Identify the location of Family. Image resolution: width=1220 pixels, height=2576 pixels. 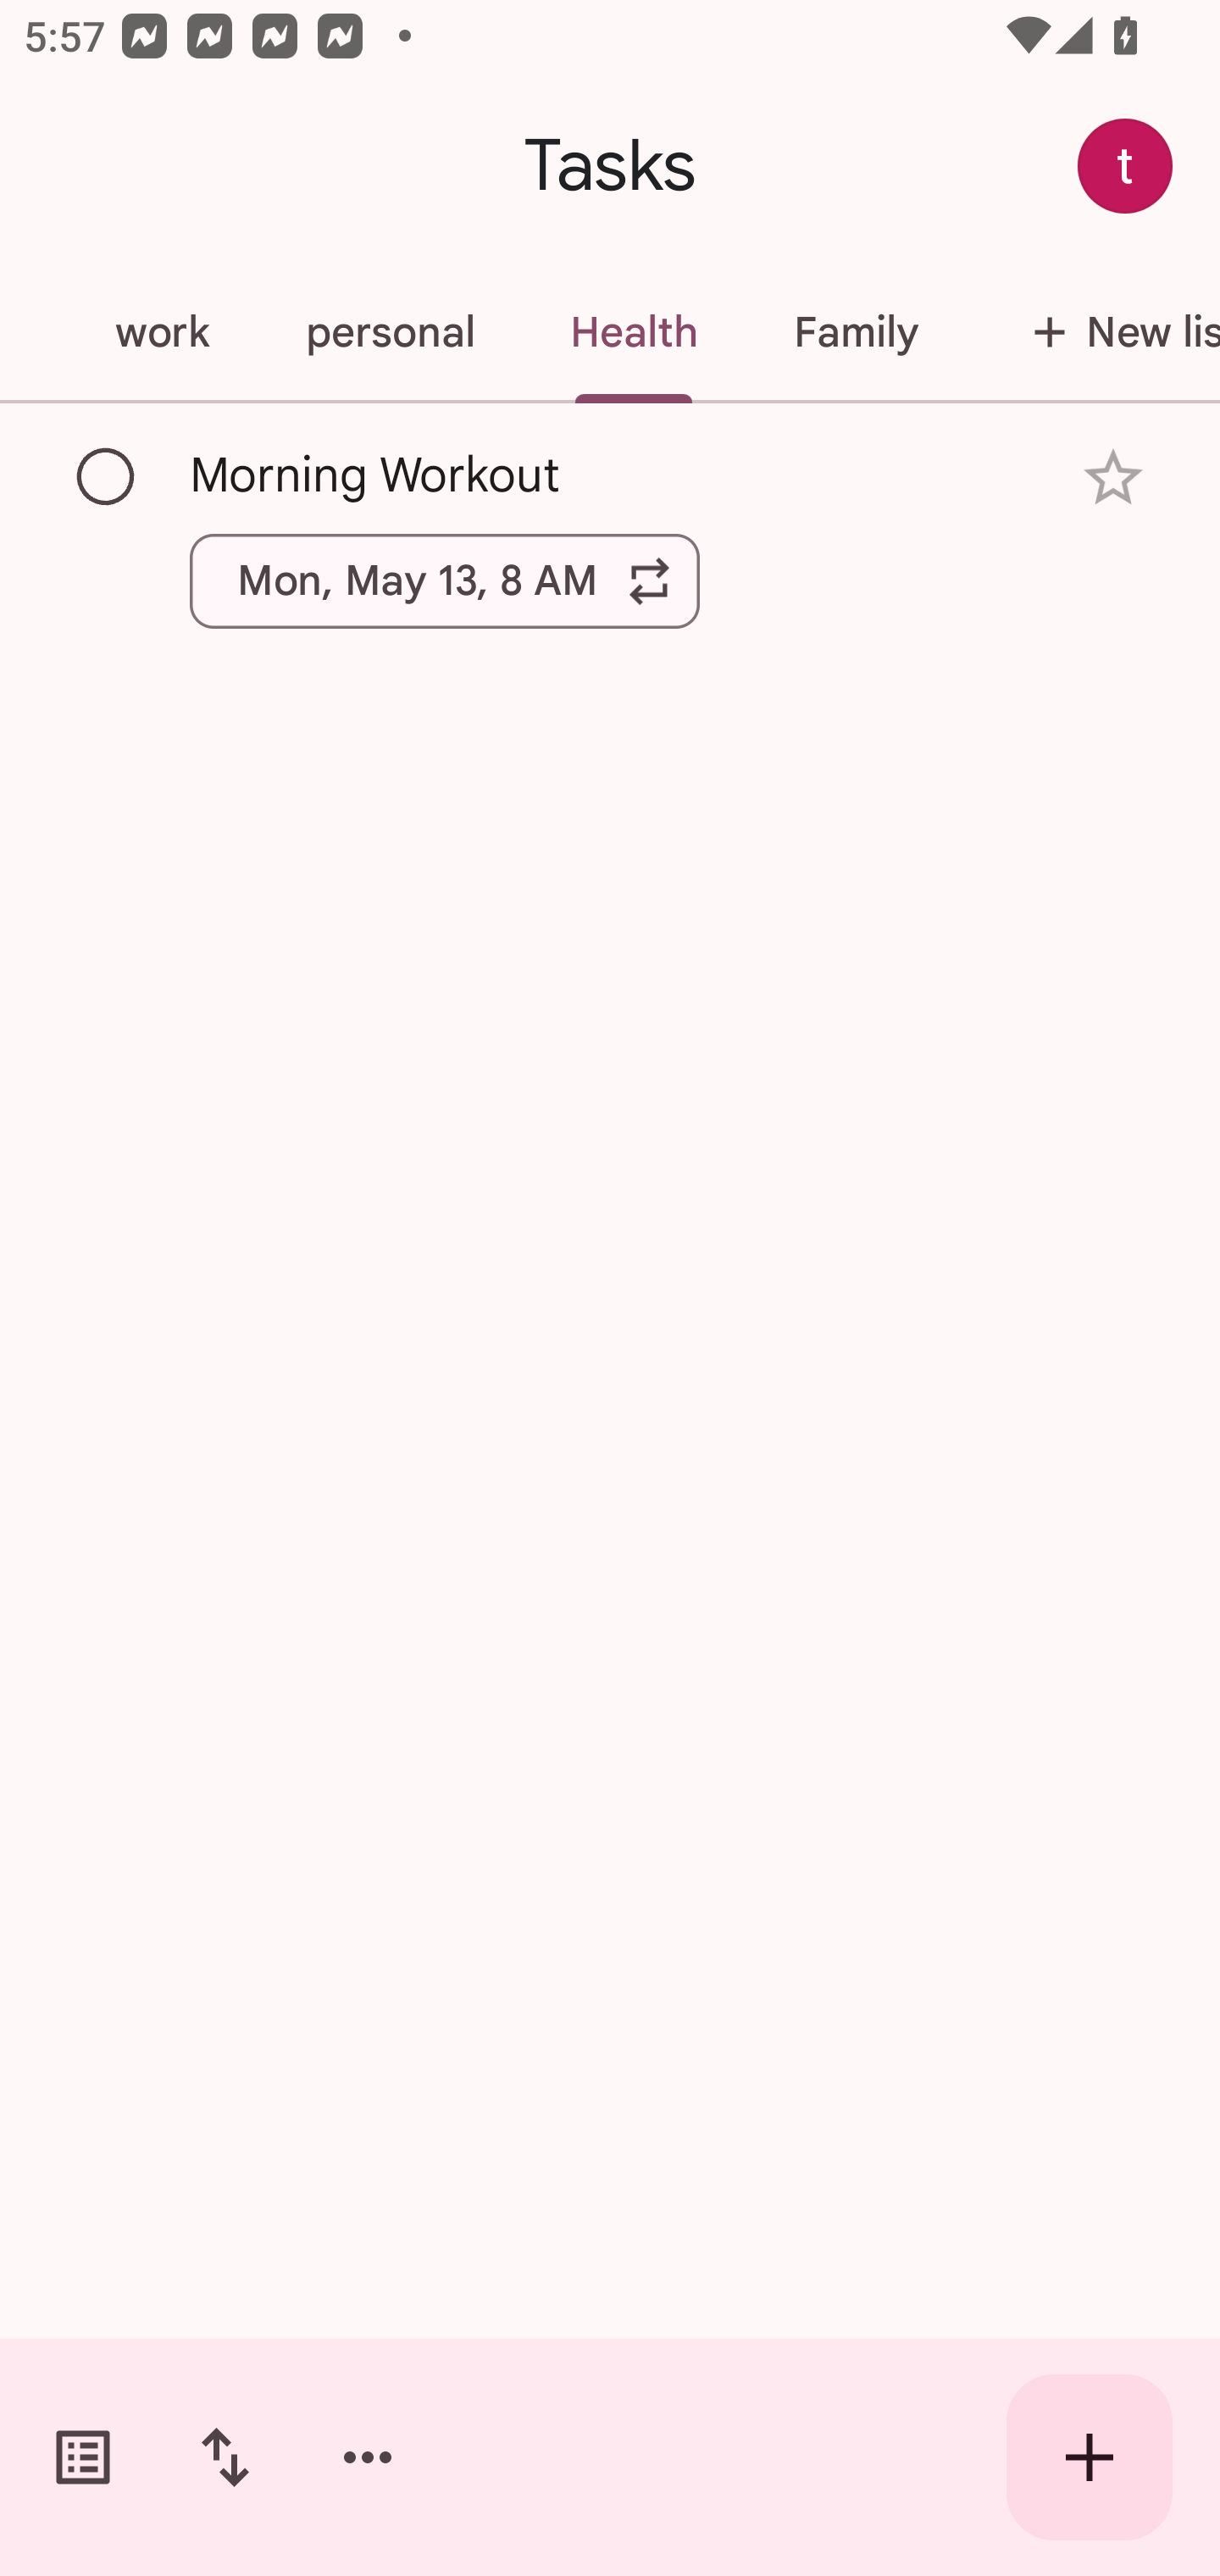
(856, 332).